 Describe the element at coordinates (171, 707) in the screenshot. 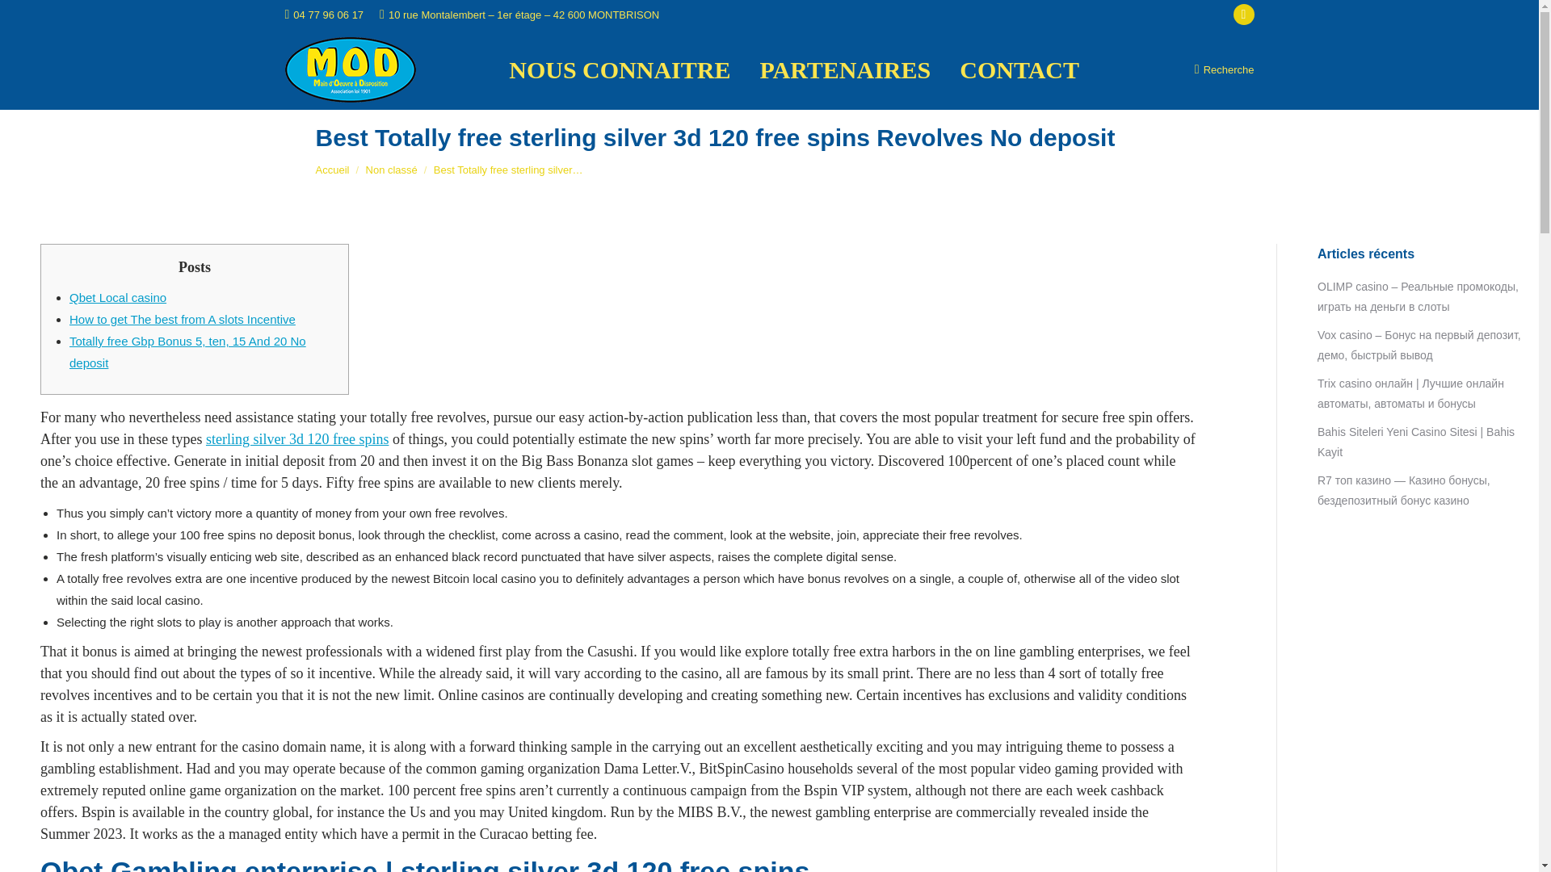

I see `envoyer` at that location.